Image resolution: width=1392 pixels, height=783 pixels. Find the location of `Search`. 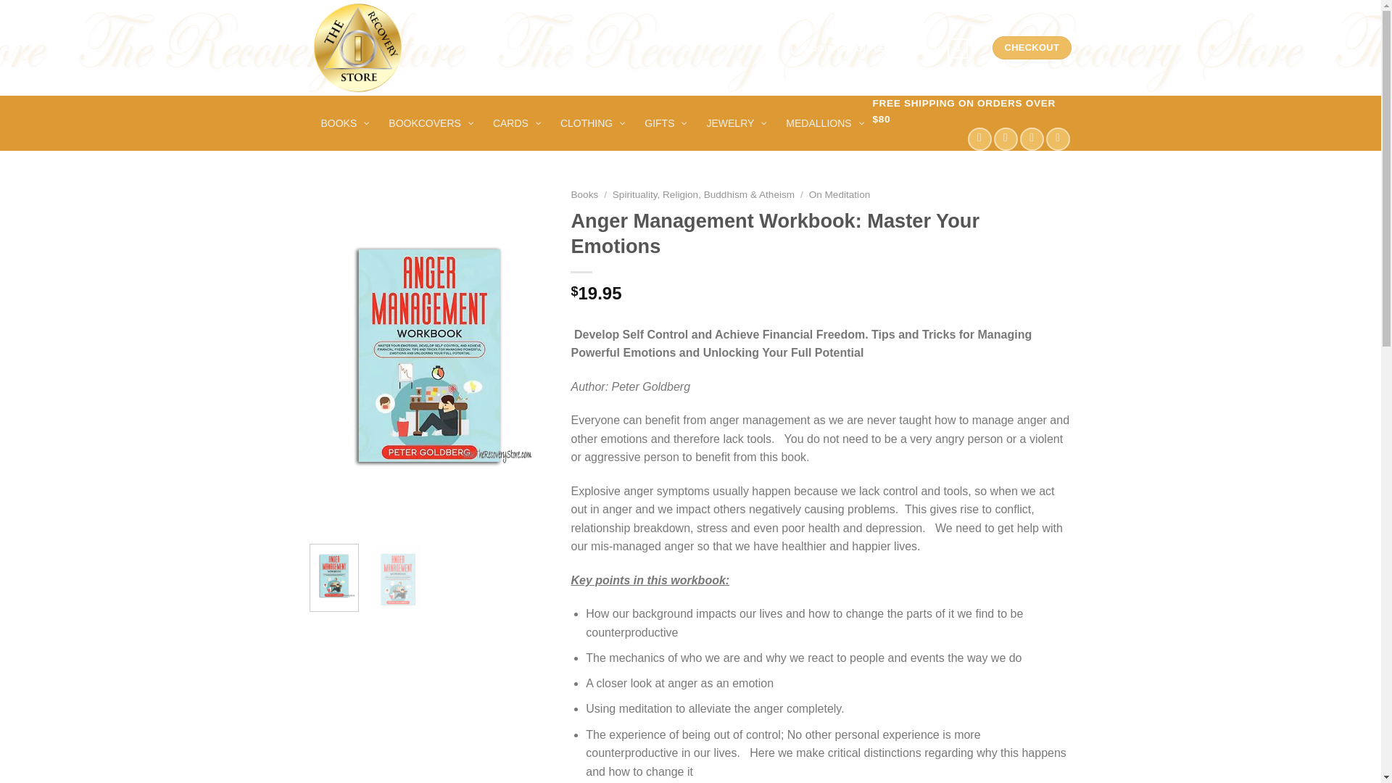

Search is located at coordinates (776, 48).